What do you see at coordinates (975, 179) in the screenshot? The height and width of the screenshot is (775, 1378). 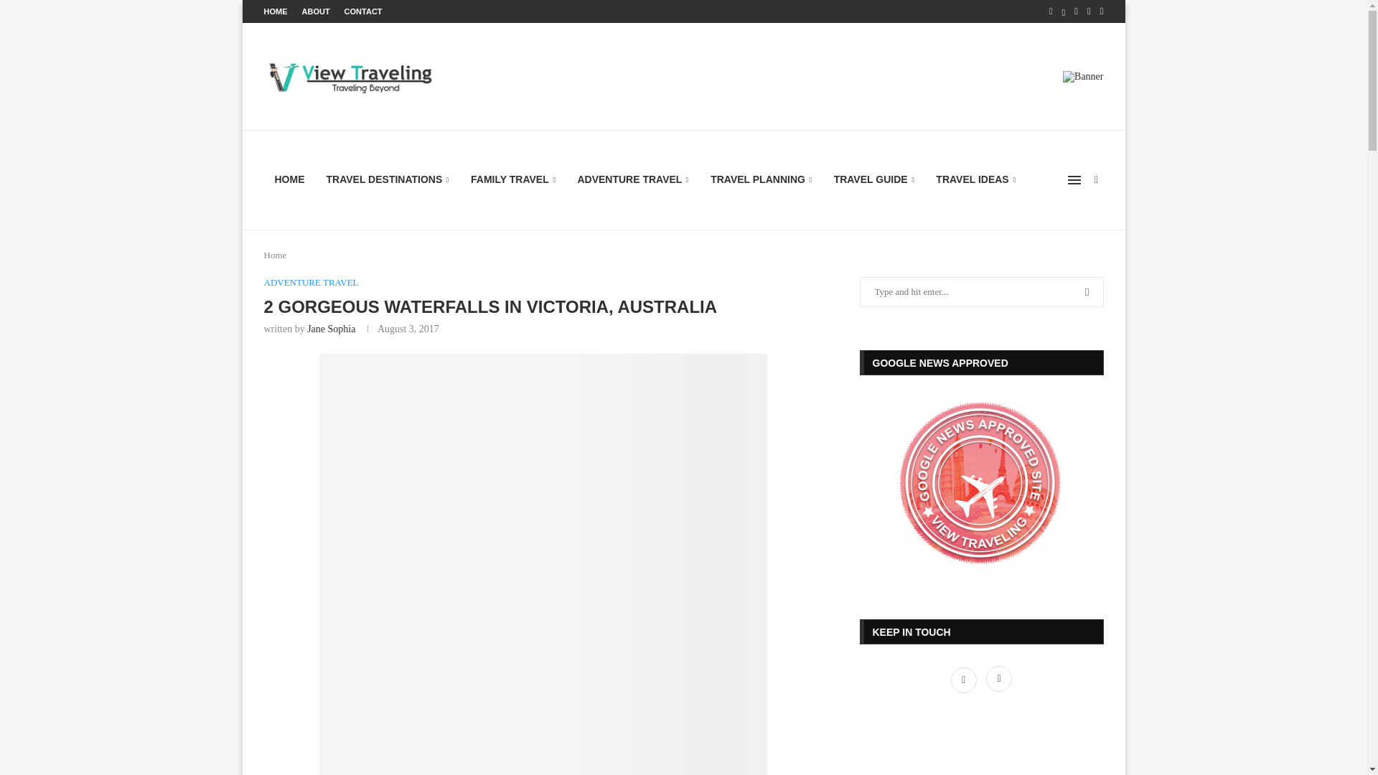 I see `TRAVEL IDEAS` at bounding box center [975, 179].